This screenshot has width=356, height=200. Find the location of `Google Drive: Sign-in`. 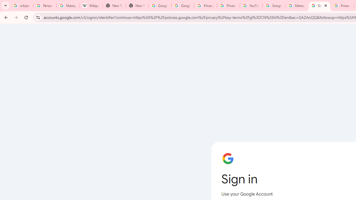

Google Drive: Sign-in is located at coordinates (182, 6).